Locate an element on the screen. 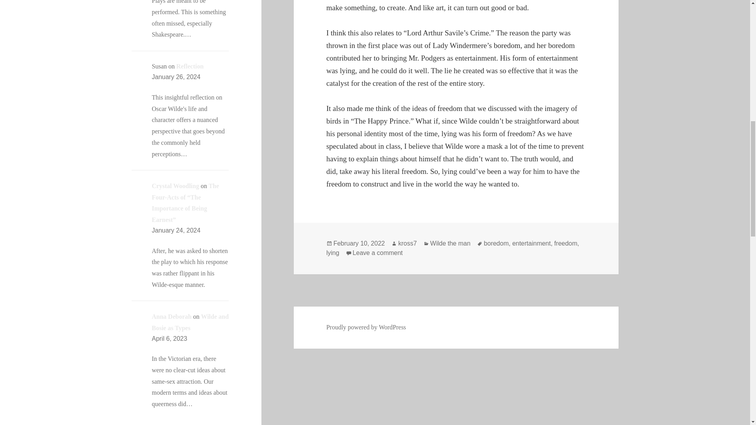  Crystal Woodling is located at coordinates (176, 186).